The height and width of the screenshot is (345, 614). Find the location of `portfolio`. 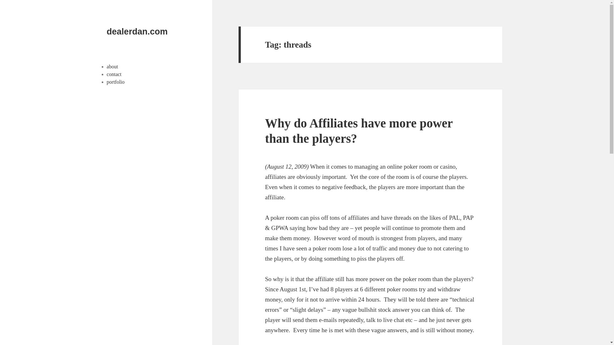

portfolio is located at coordinates (116, 82).